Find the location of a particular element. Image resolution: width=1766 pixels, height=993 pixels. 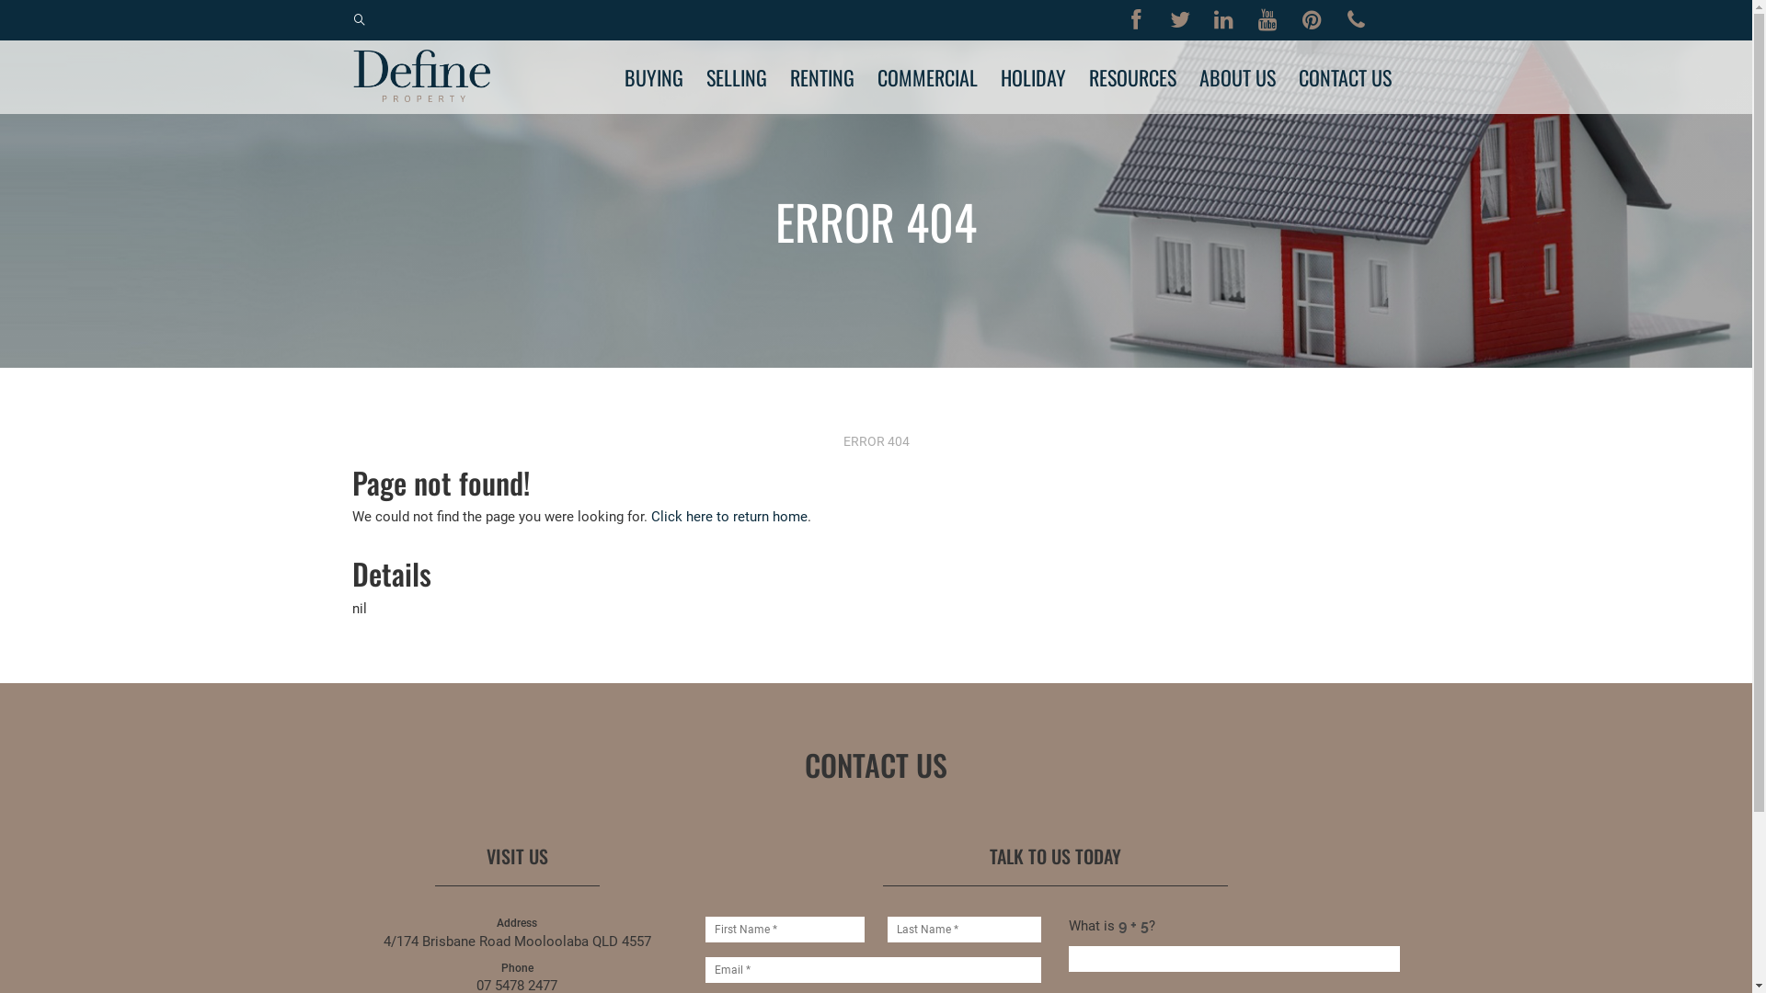

HOLIDAY is located at coordinates (1034, 77).